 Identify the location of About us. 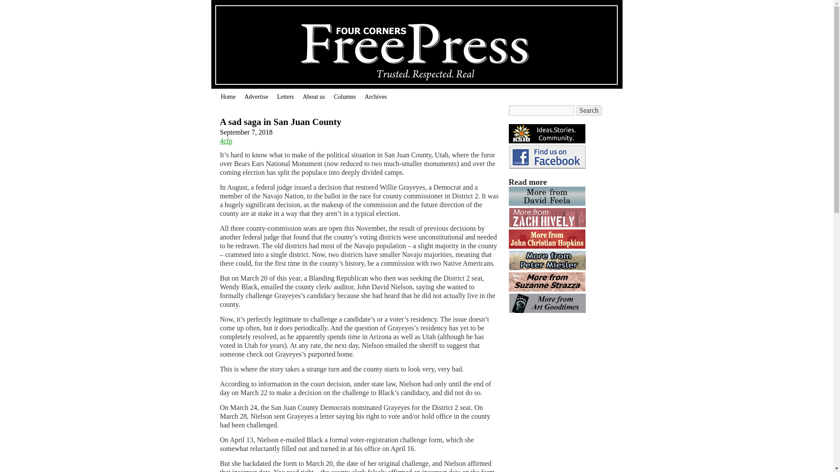
(313, 97).